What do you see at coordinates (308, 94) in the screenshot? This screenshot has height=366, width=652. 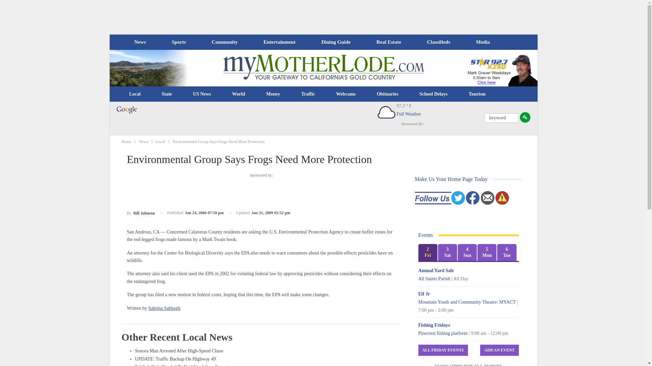 I see `Traffic` at bounding box center [308, 94].